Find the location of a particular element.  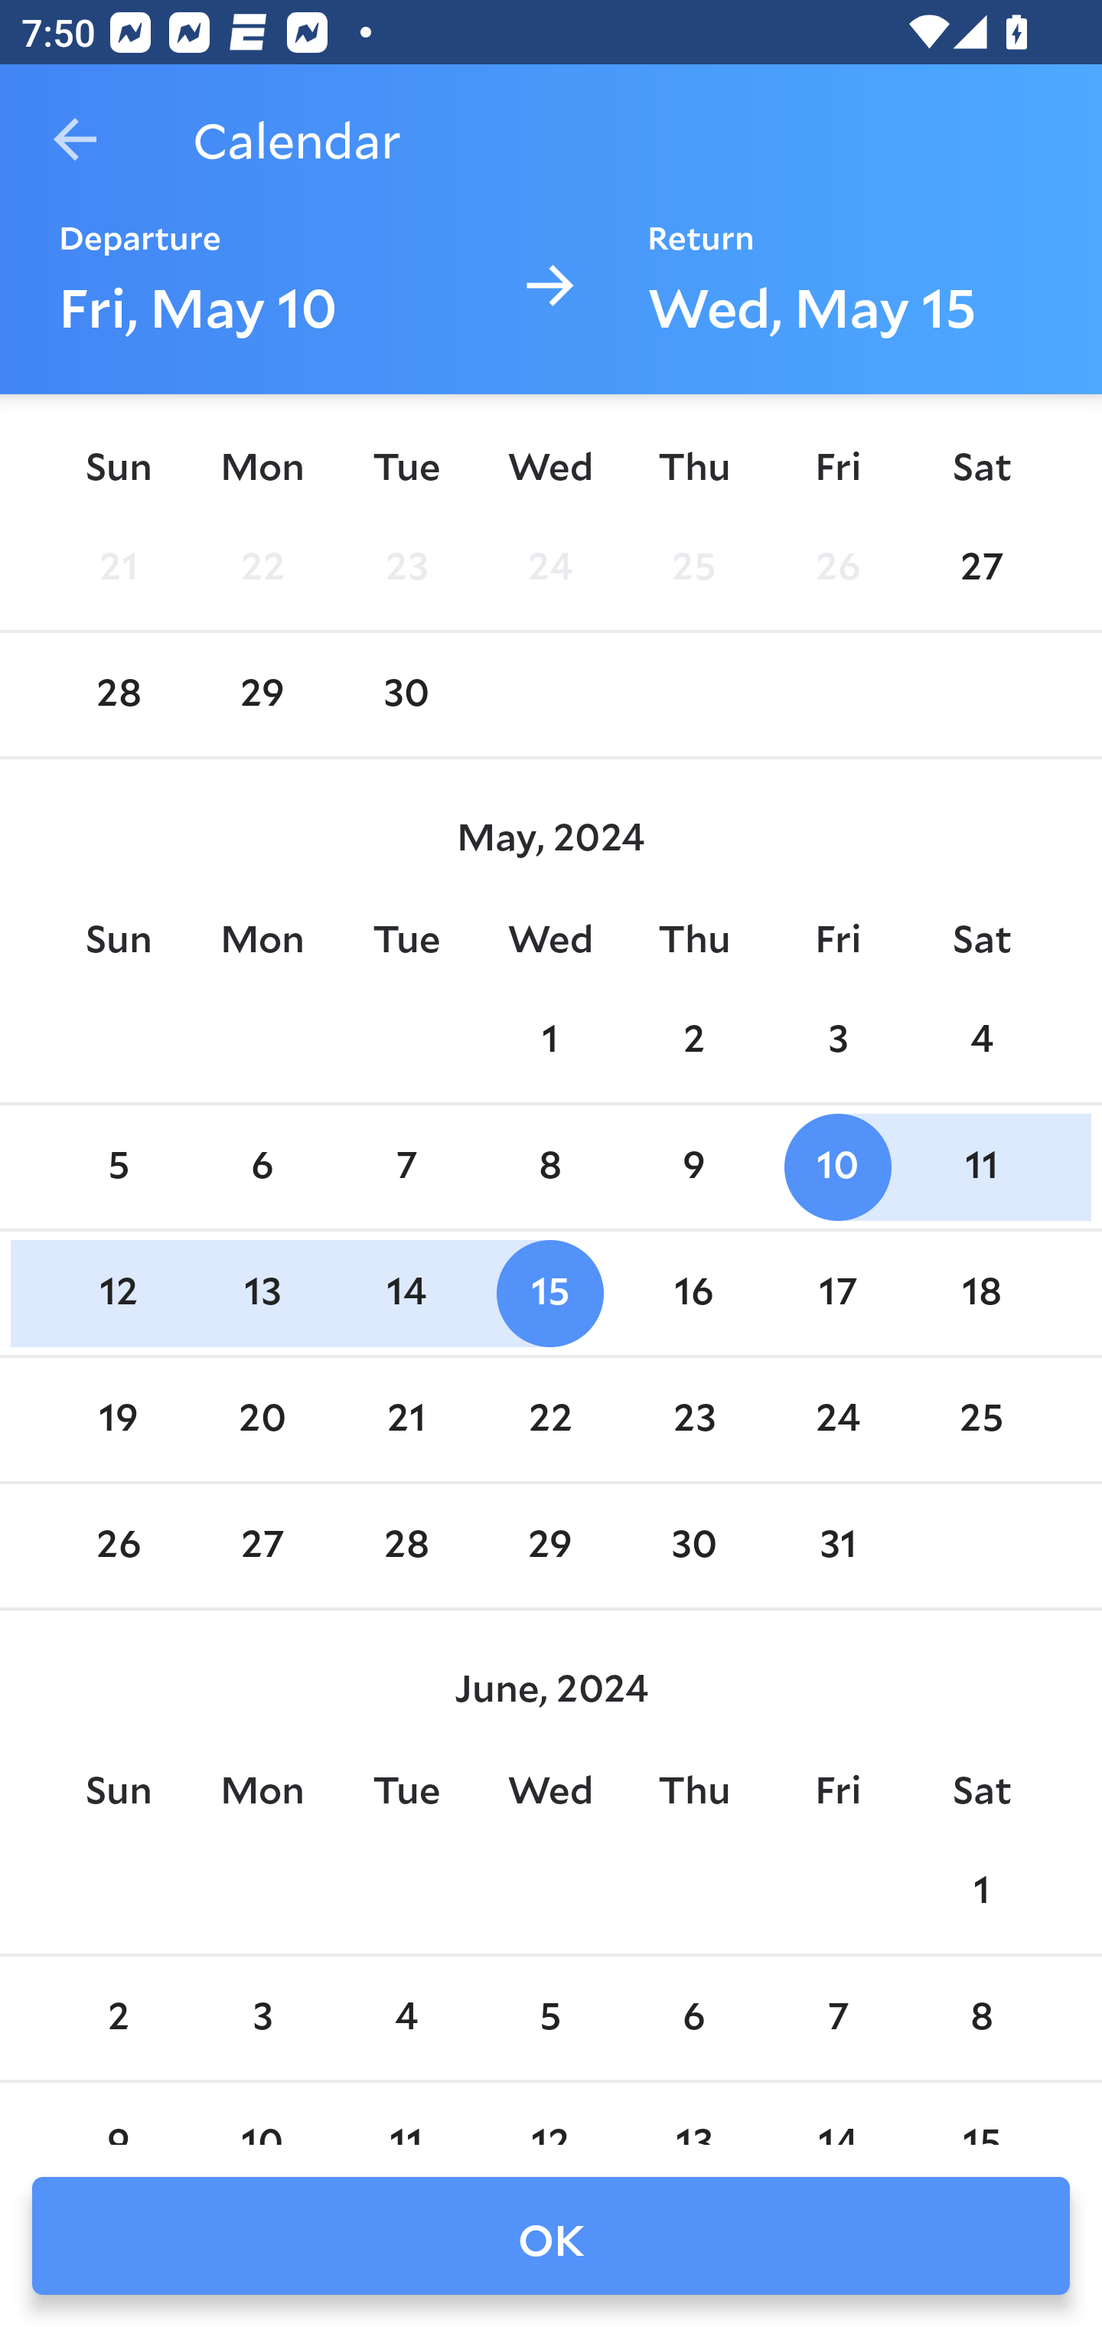

21 is located at coordinates (118, 567).